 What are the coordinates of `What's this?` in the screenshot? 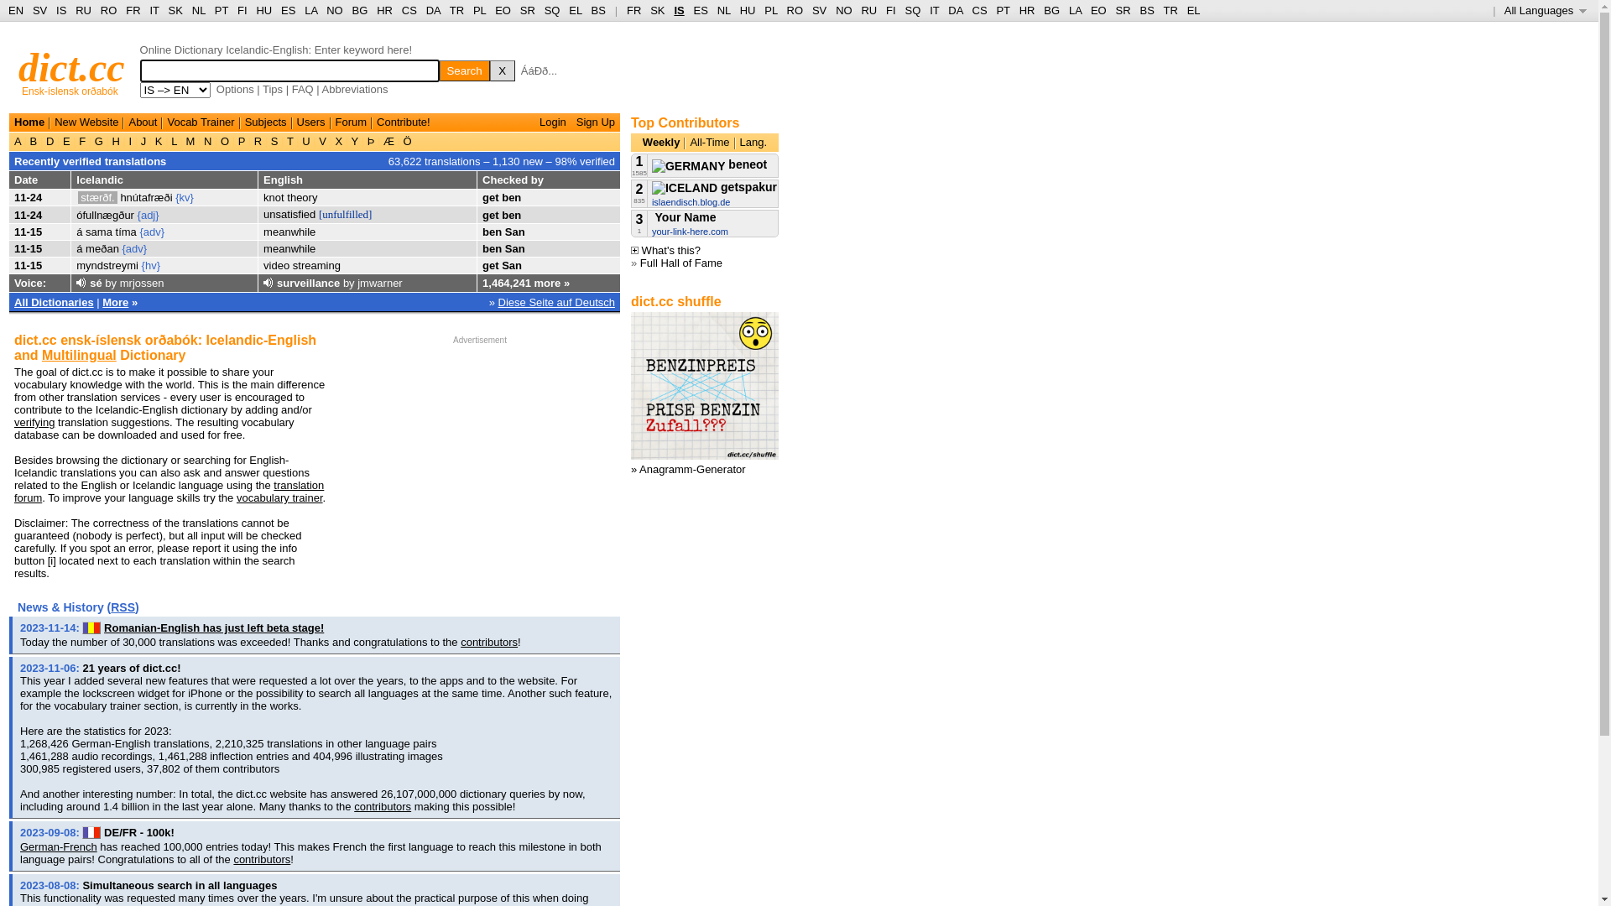 It's located at (666, 250).